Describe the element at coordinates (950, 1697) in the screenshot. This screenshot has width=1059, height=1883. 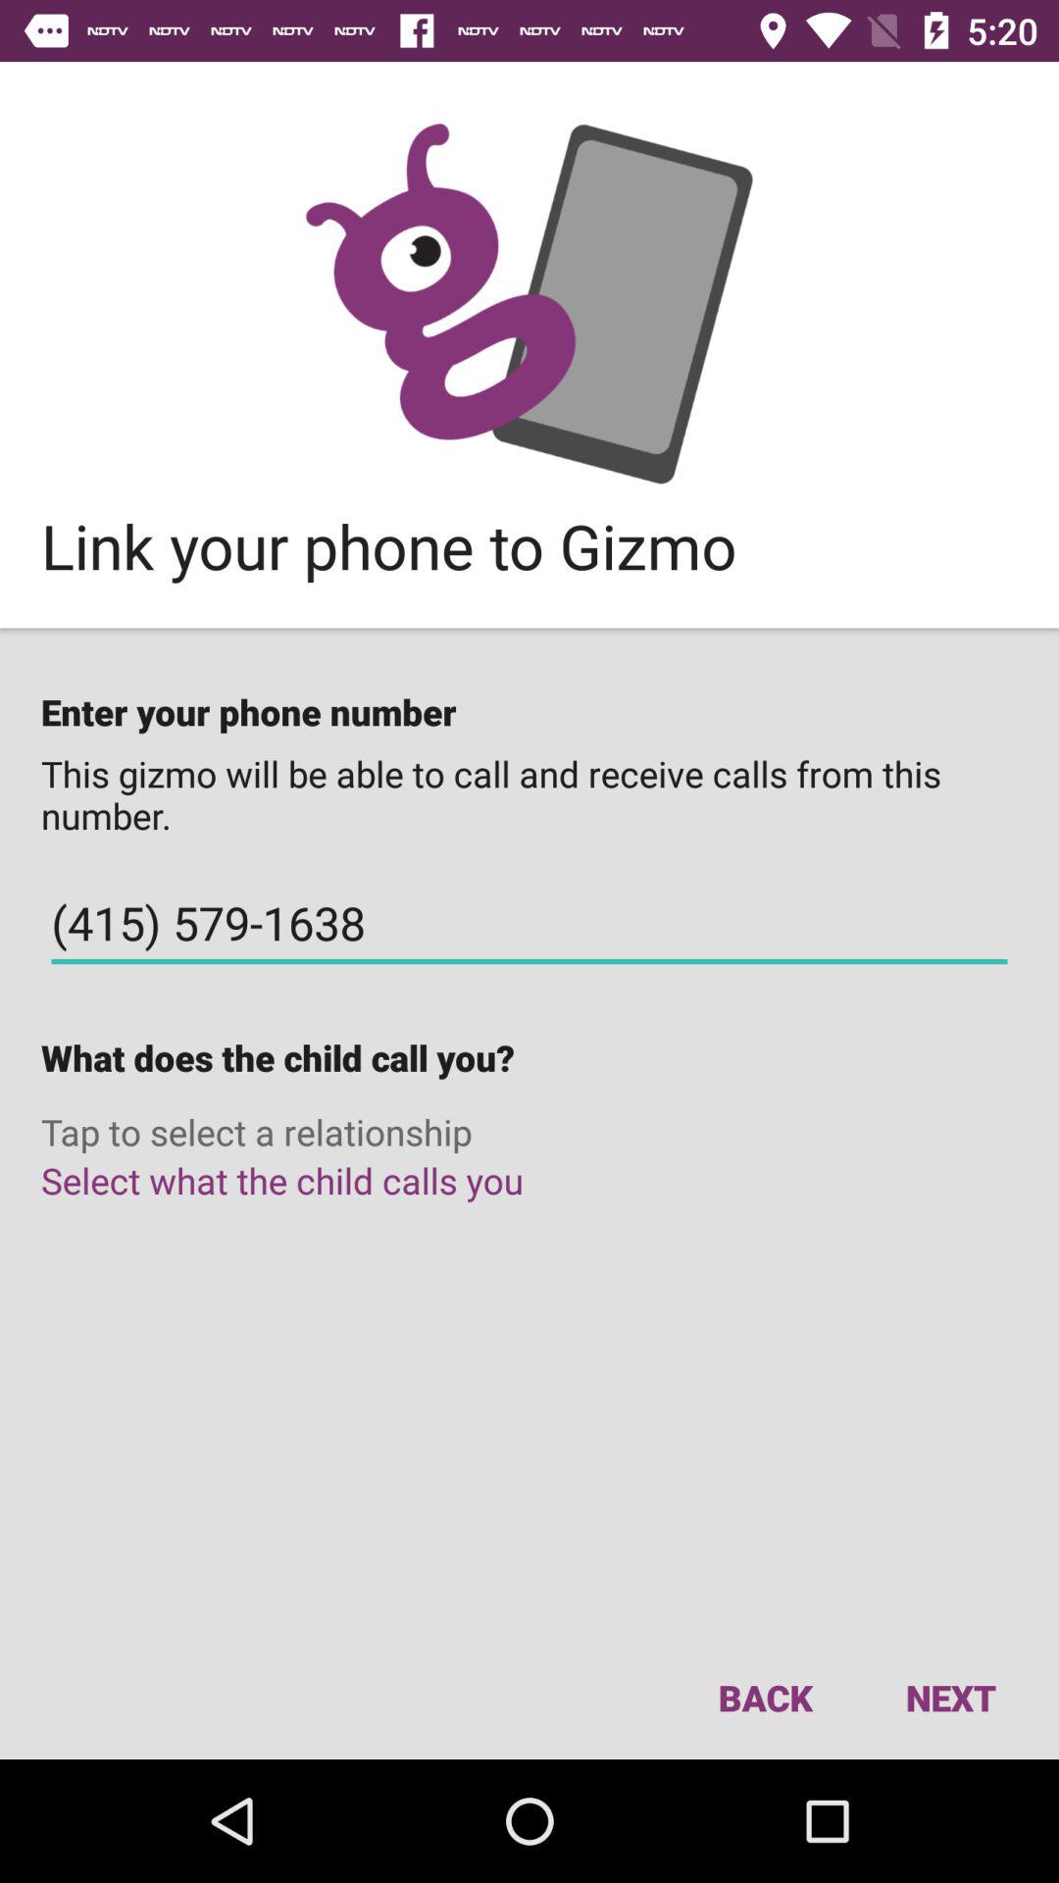
I see `open next icon` at that location.